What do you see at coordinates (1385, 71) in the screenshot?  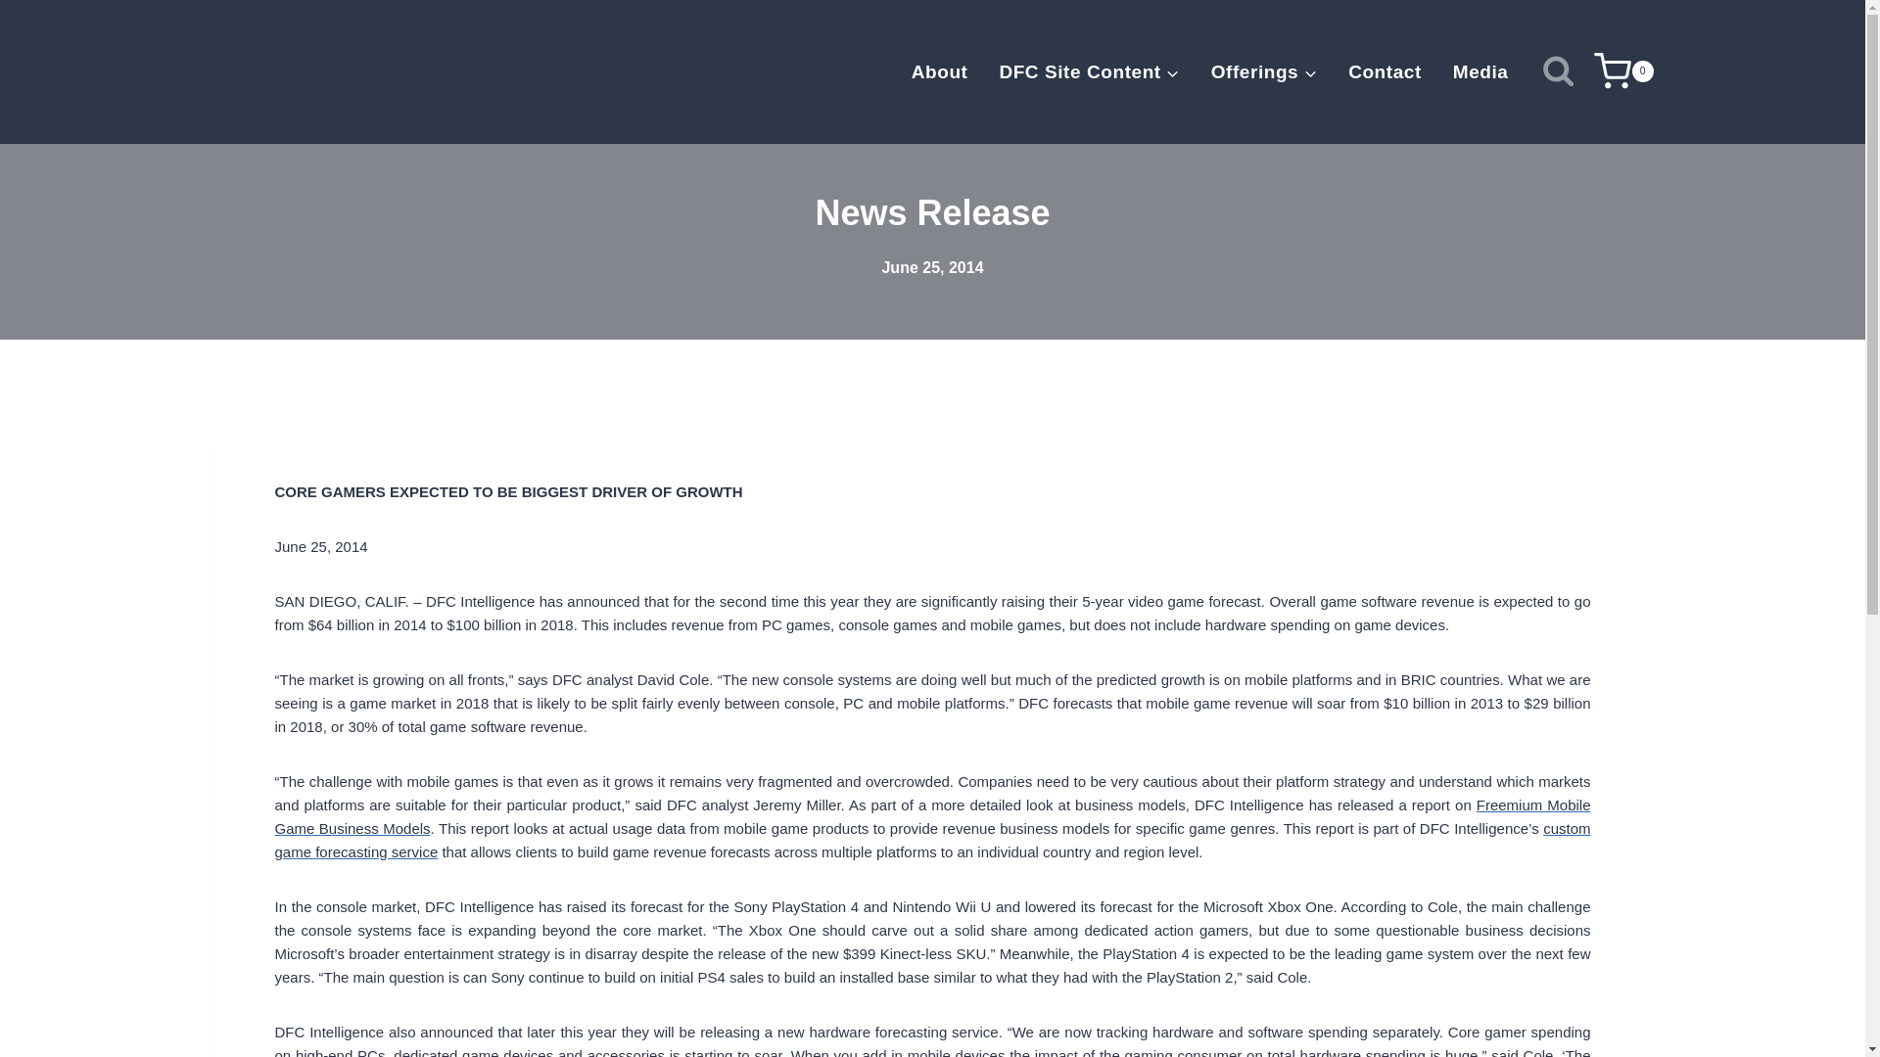 I see `Contact` at bounding box center [1385, 71].